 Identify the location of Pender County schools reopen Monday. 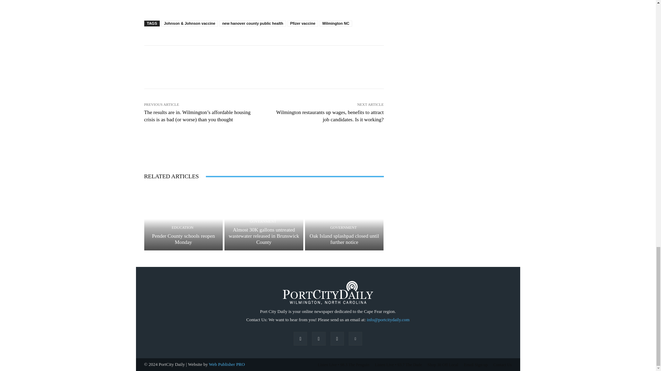
(183, 219).